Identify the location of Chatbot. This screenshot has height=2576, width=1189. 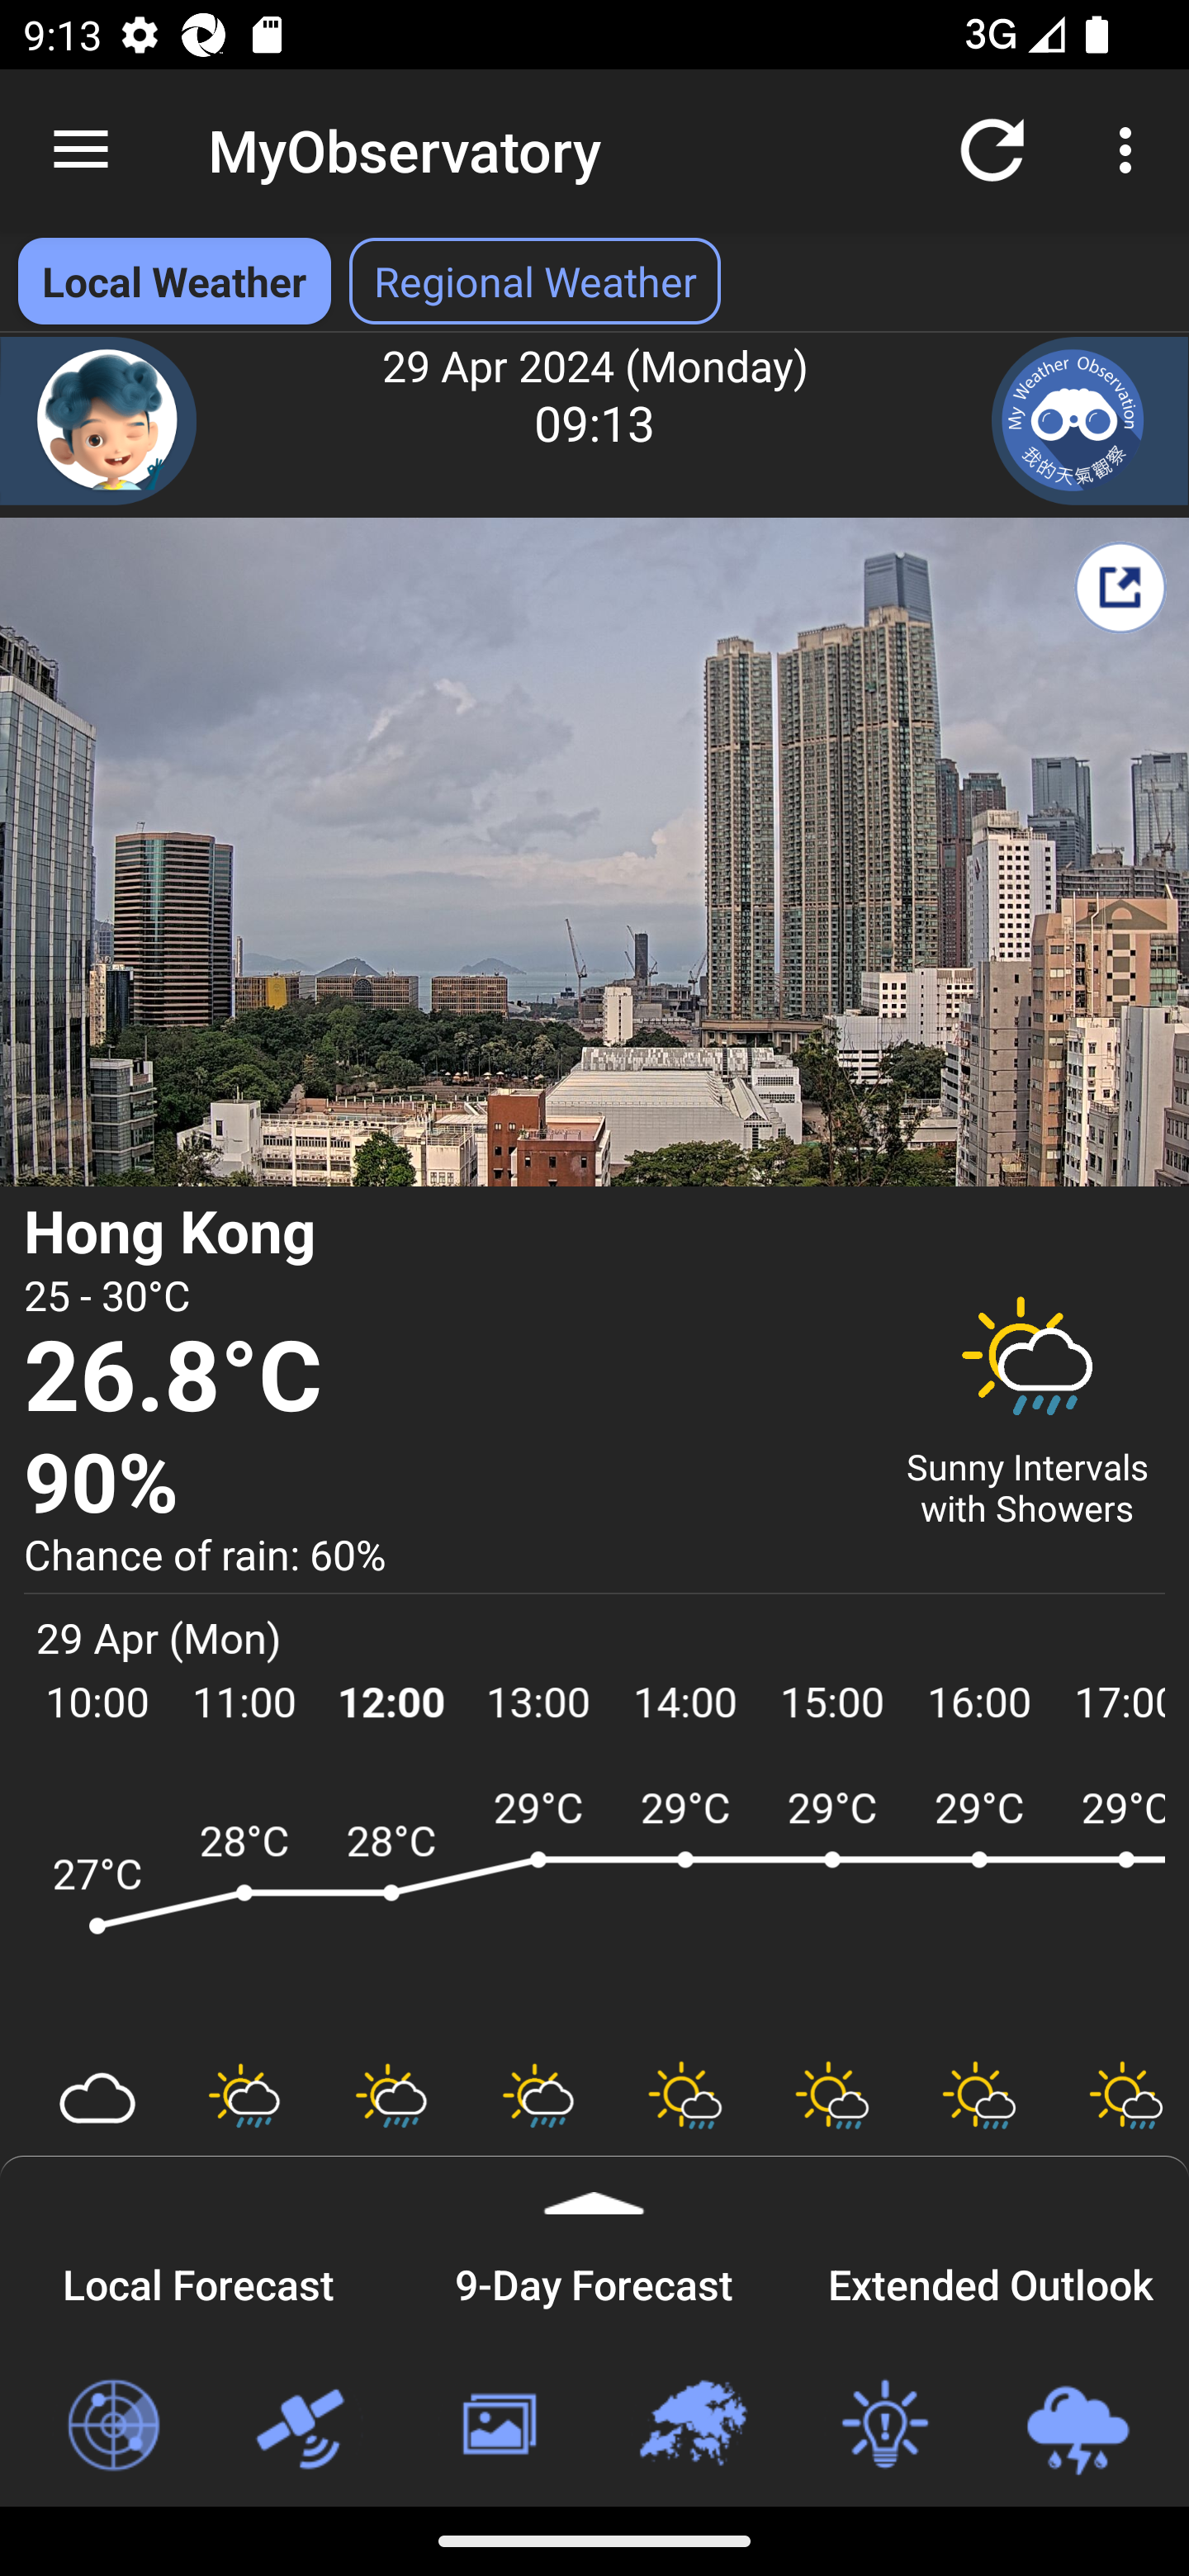
(99, 421).